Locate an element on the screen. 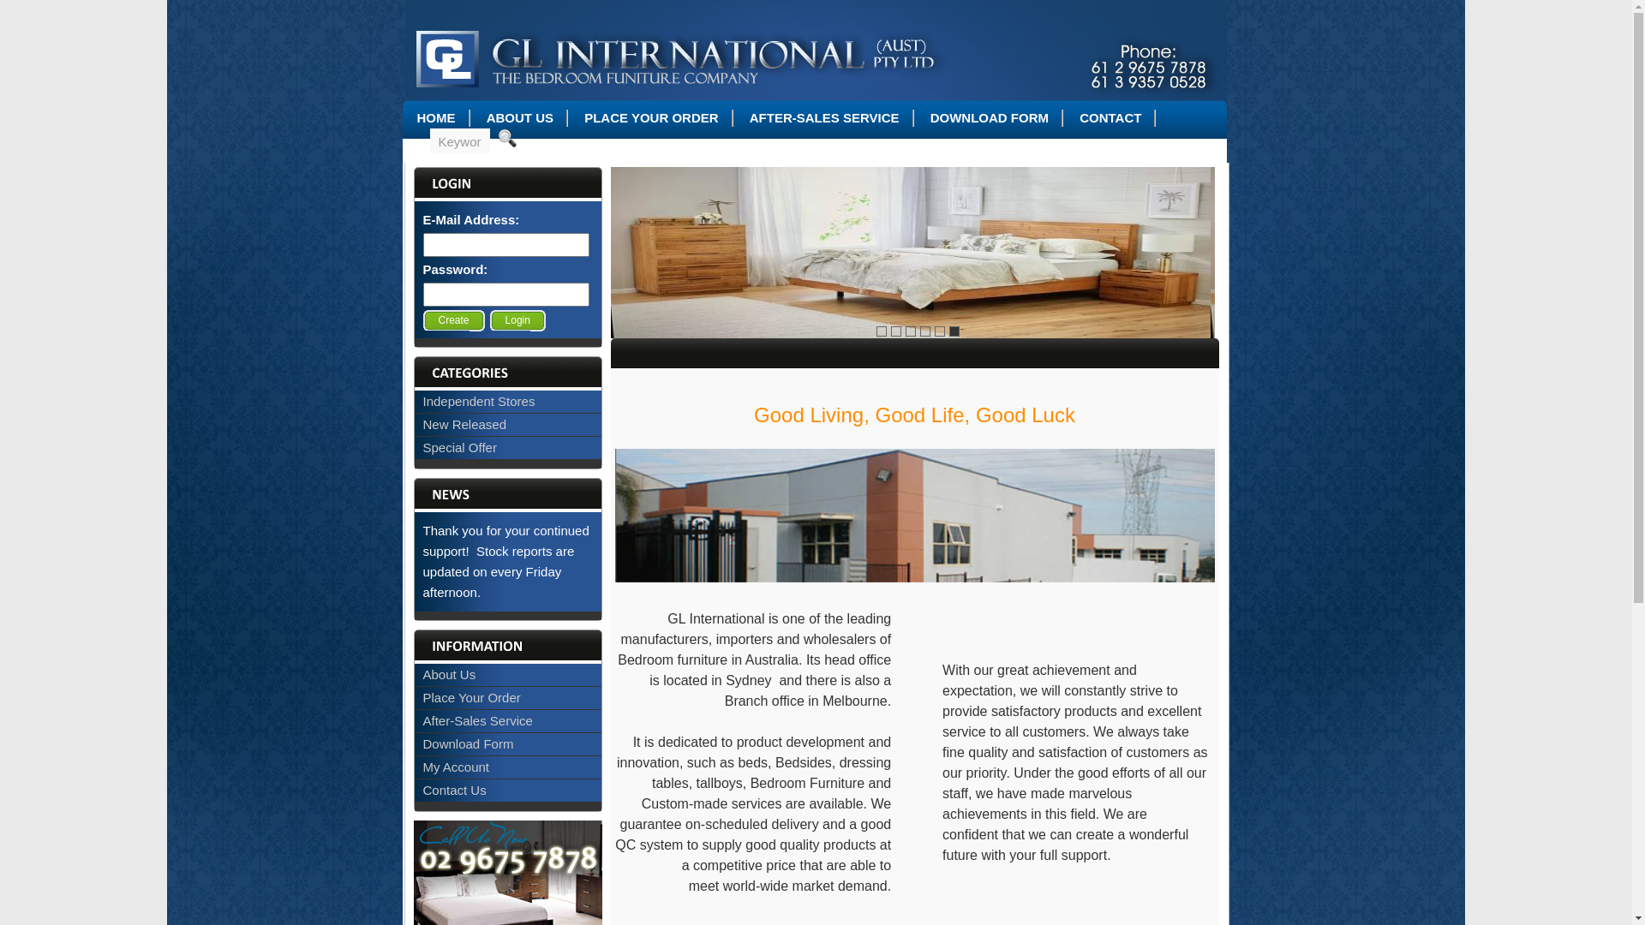 This screenshot has height=925, width=1645. New Released is located at coordinates (464, 425).